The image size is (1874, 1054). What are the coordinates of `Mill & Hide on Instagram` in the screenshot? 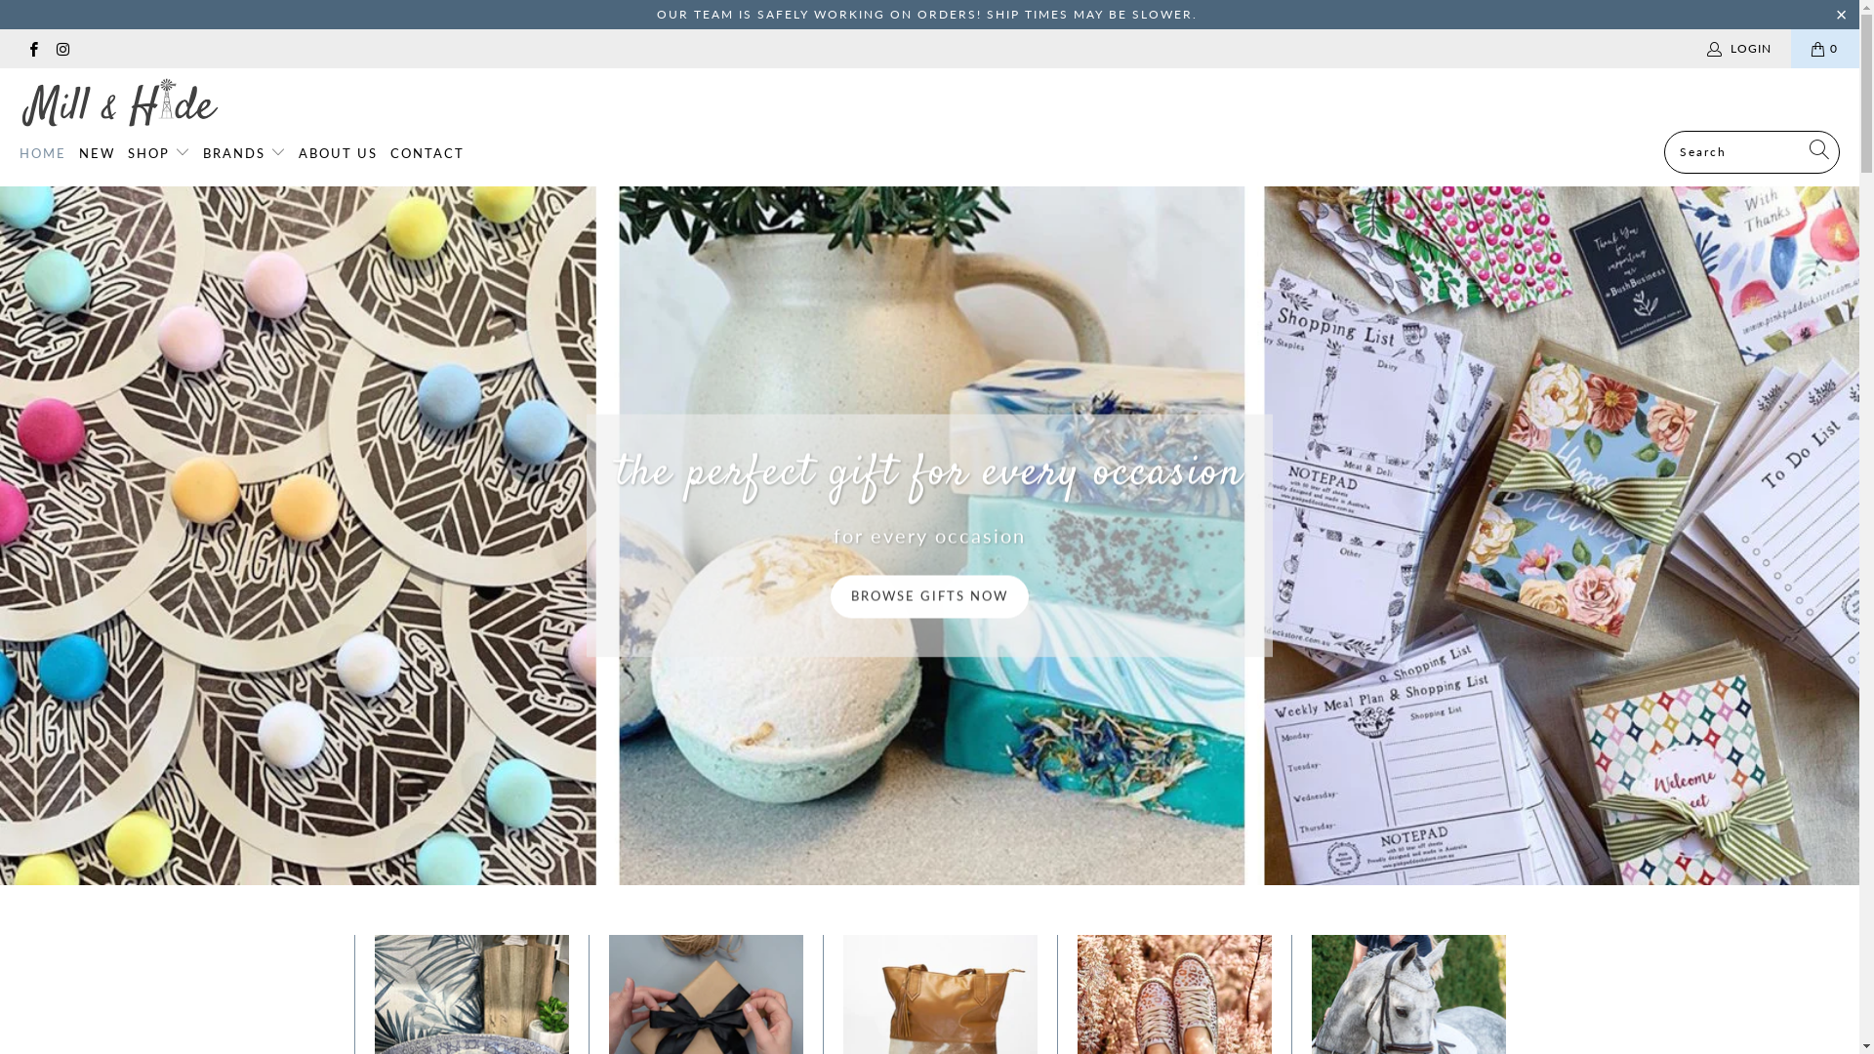 It's located at (62, 49).